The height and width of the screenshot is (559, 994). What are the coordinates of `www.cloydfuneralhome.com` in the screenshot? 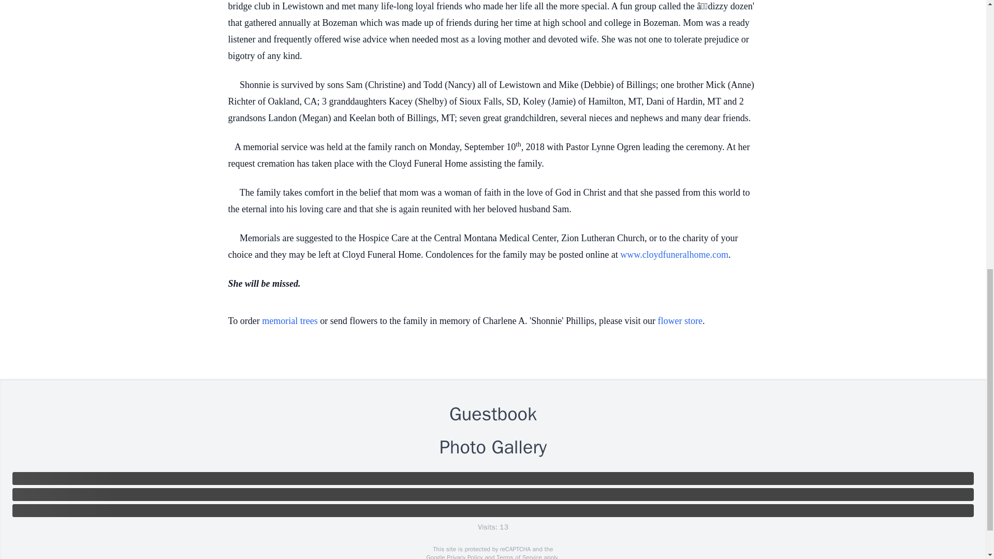 It's located at (674, 255).